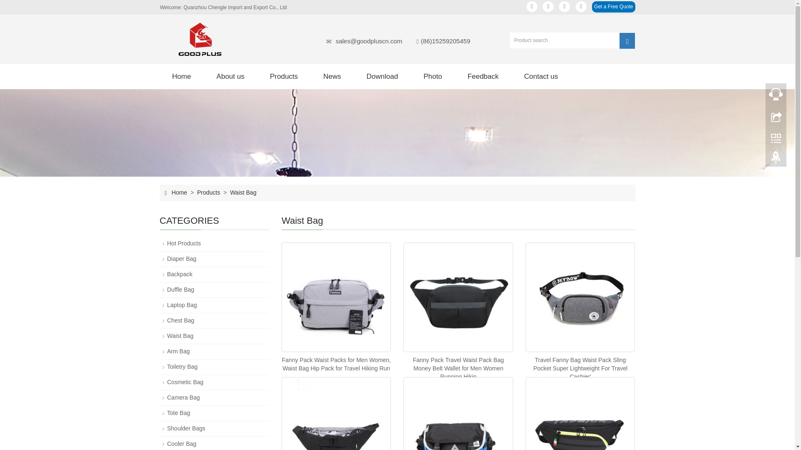 The height and width of the screenshot is (450, 801). I want to click on Download, so click(382, 77).